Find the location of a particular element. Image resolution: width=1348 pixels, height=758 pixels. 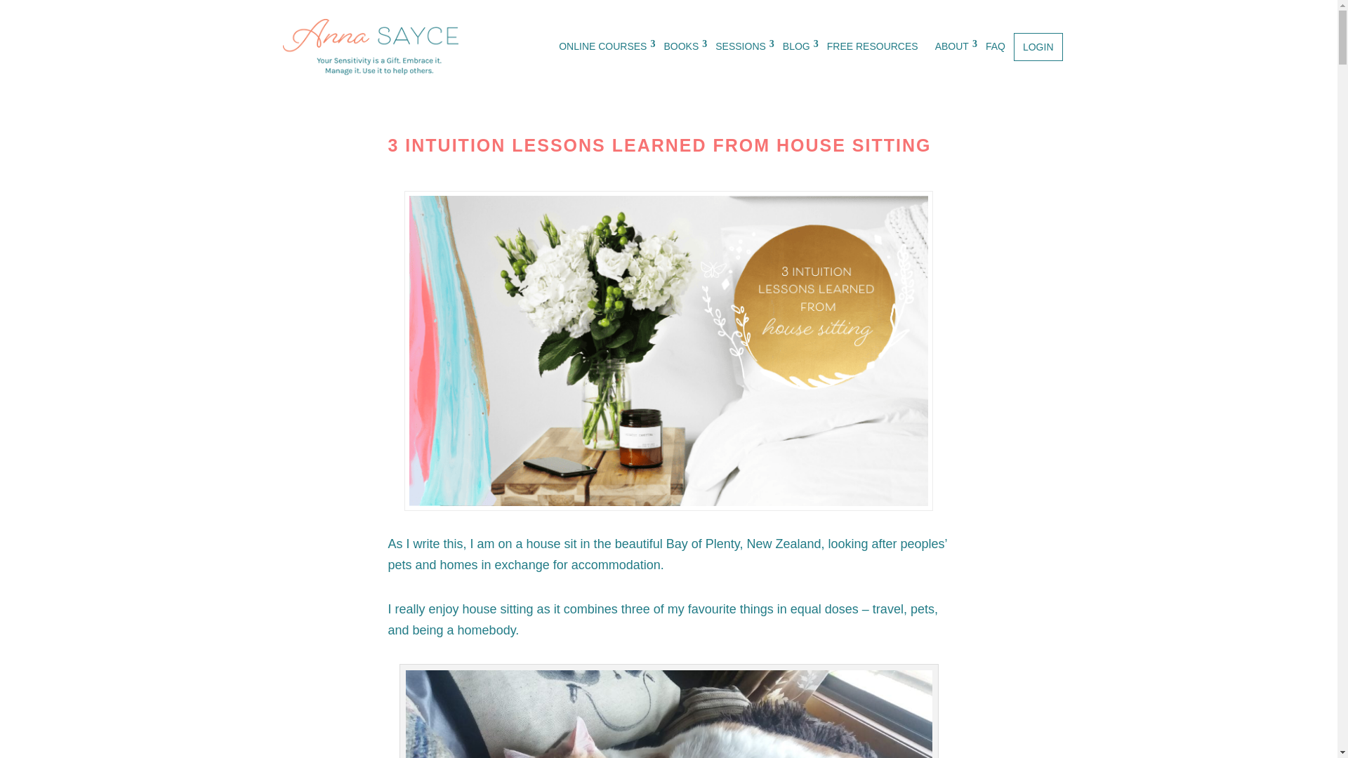

FREE RESOURCES is located at coordinates (872, 47).